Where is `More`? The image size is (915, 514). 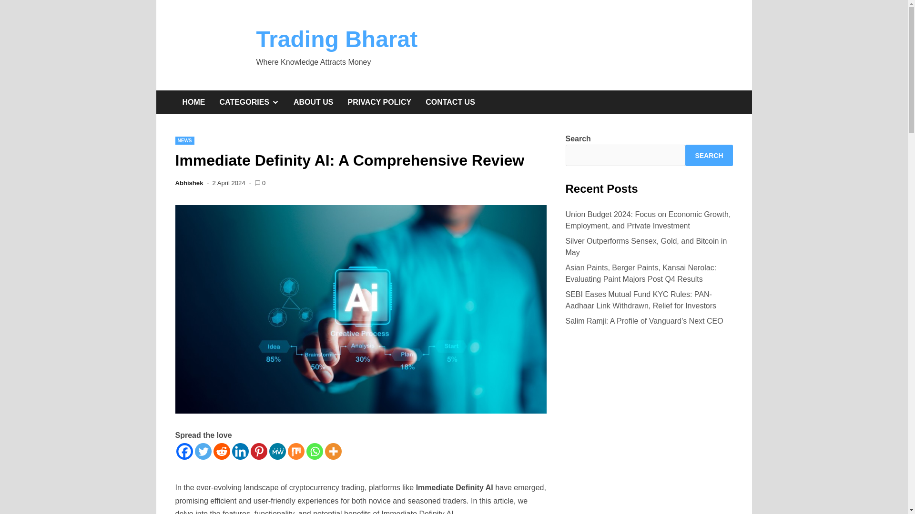
More is located at coordinates (249, 102).